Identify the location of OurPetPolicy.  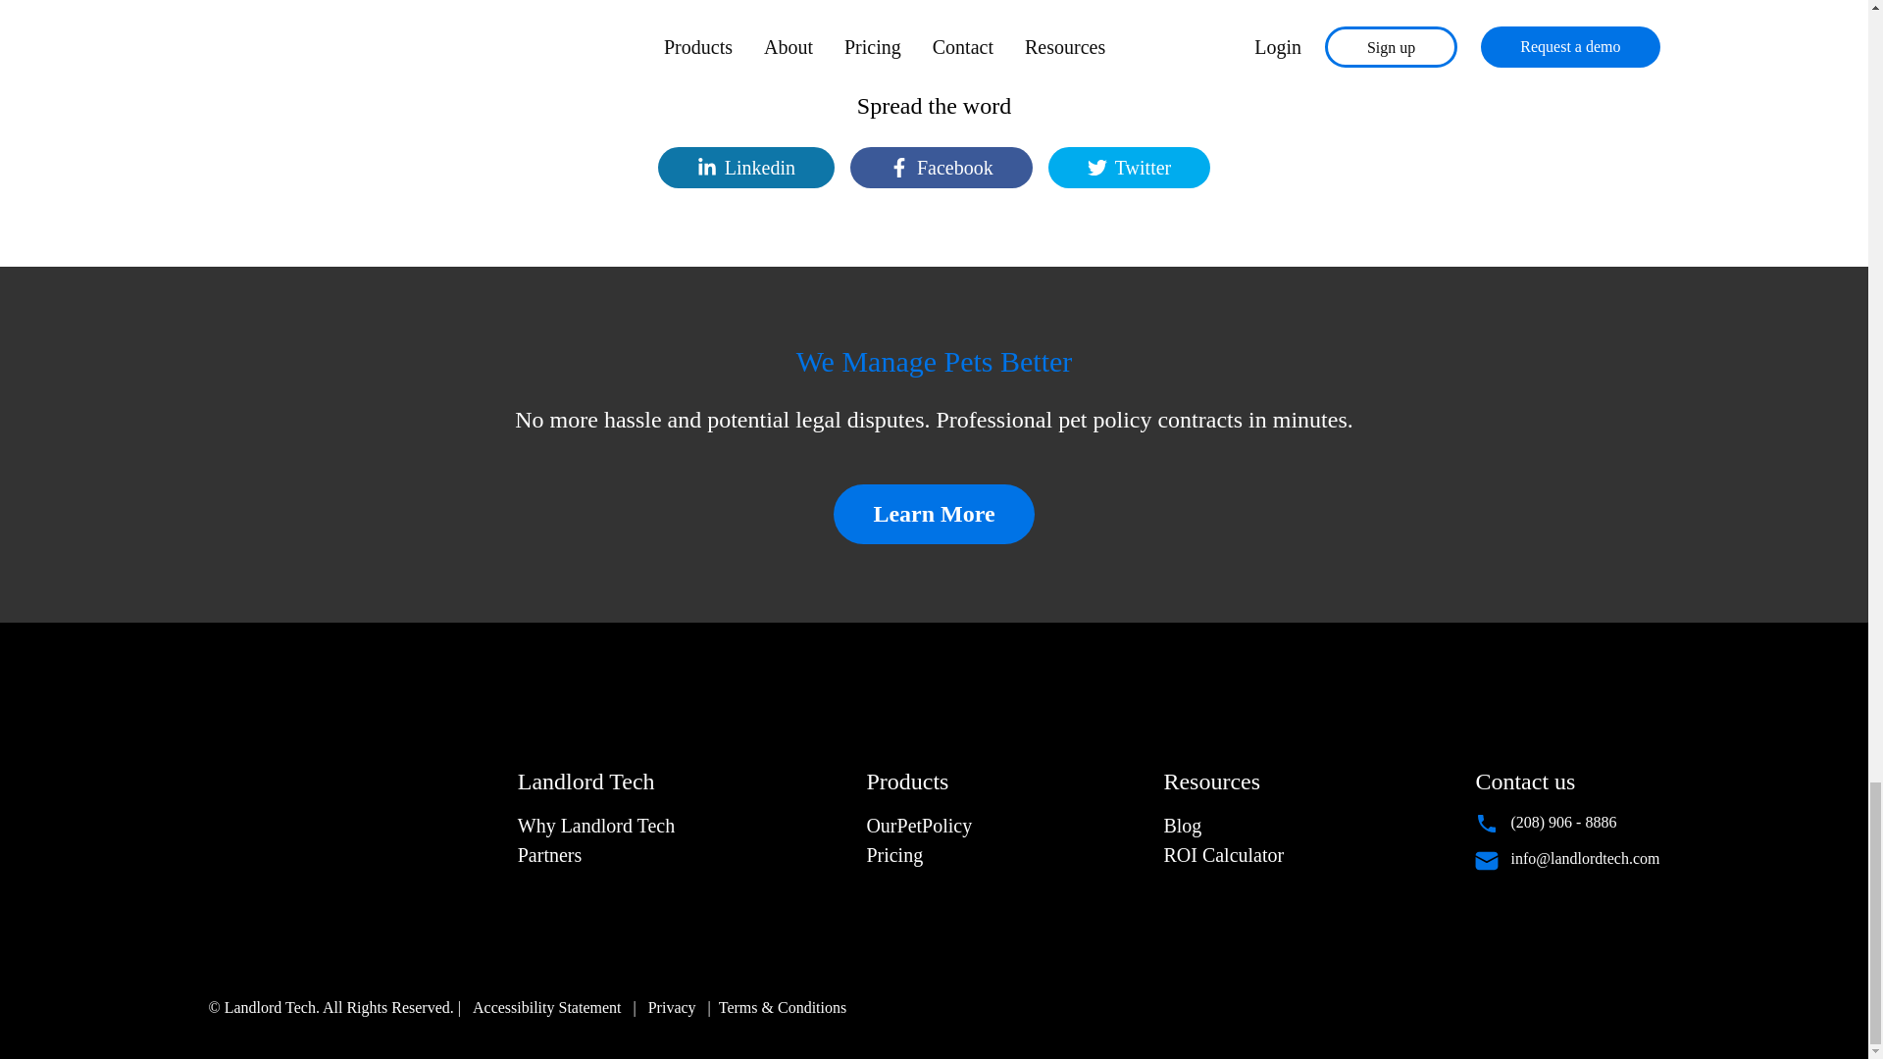
(918, 826).